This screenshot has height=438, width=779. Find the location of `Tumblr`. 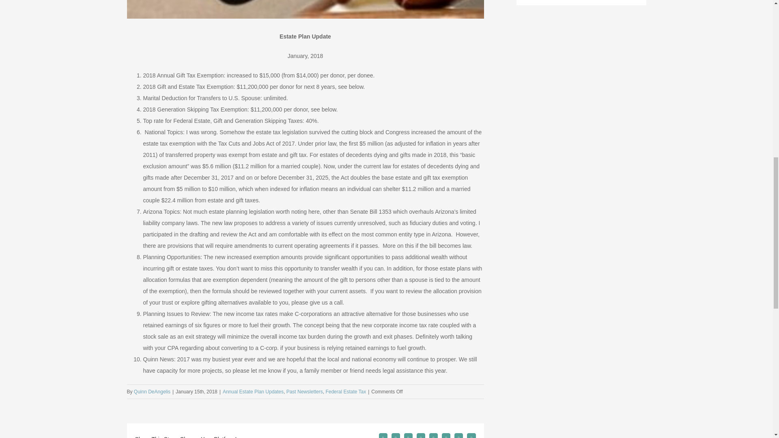

Tumblr is located at coordinates (433, 436).